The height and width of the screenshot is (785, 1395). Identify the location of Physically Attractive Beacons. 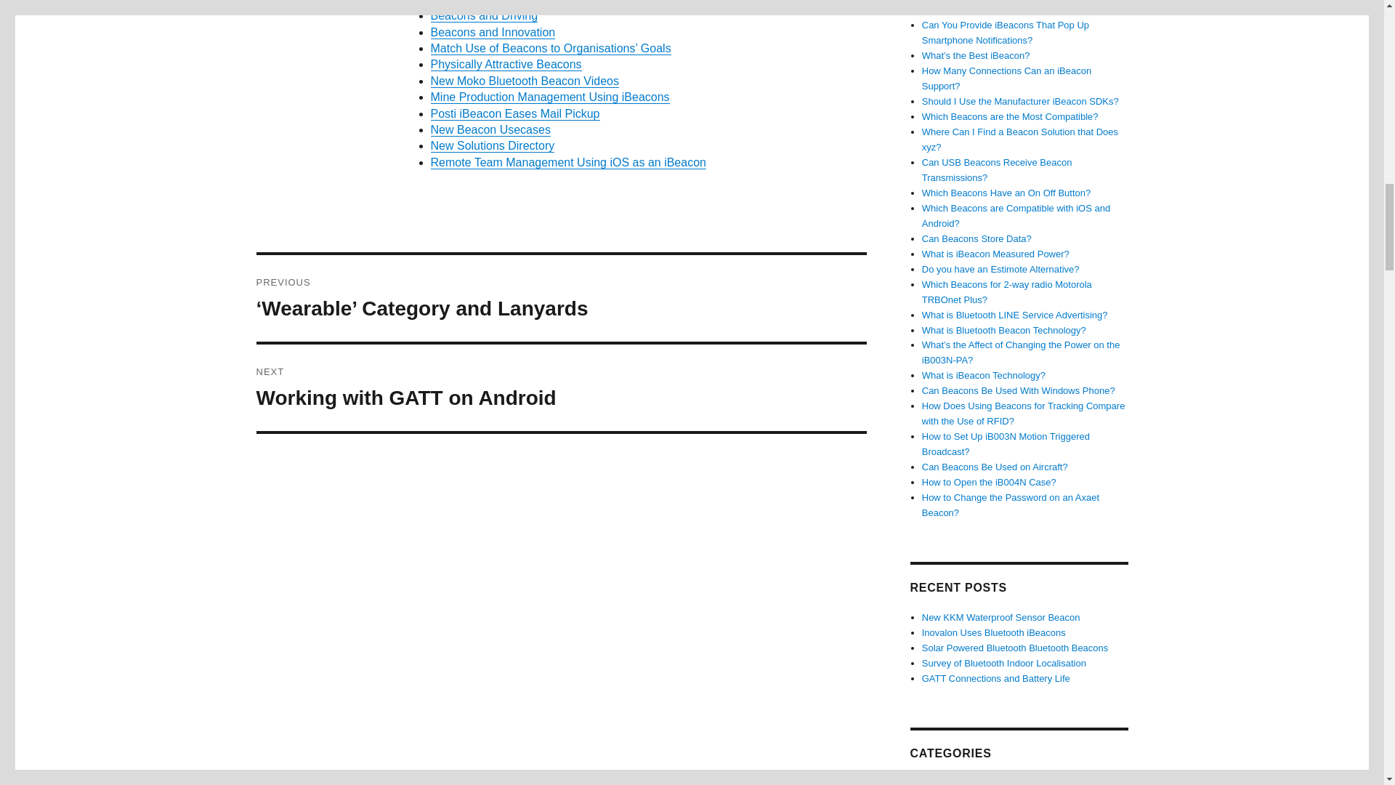
(506, 64).